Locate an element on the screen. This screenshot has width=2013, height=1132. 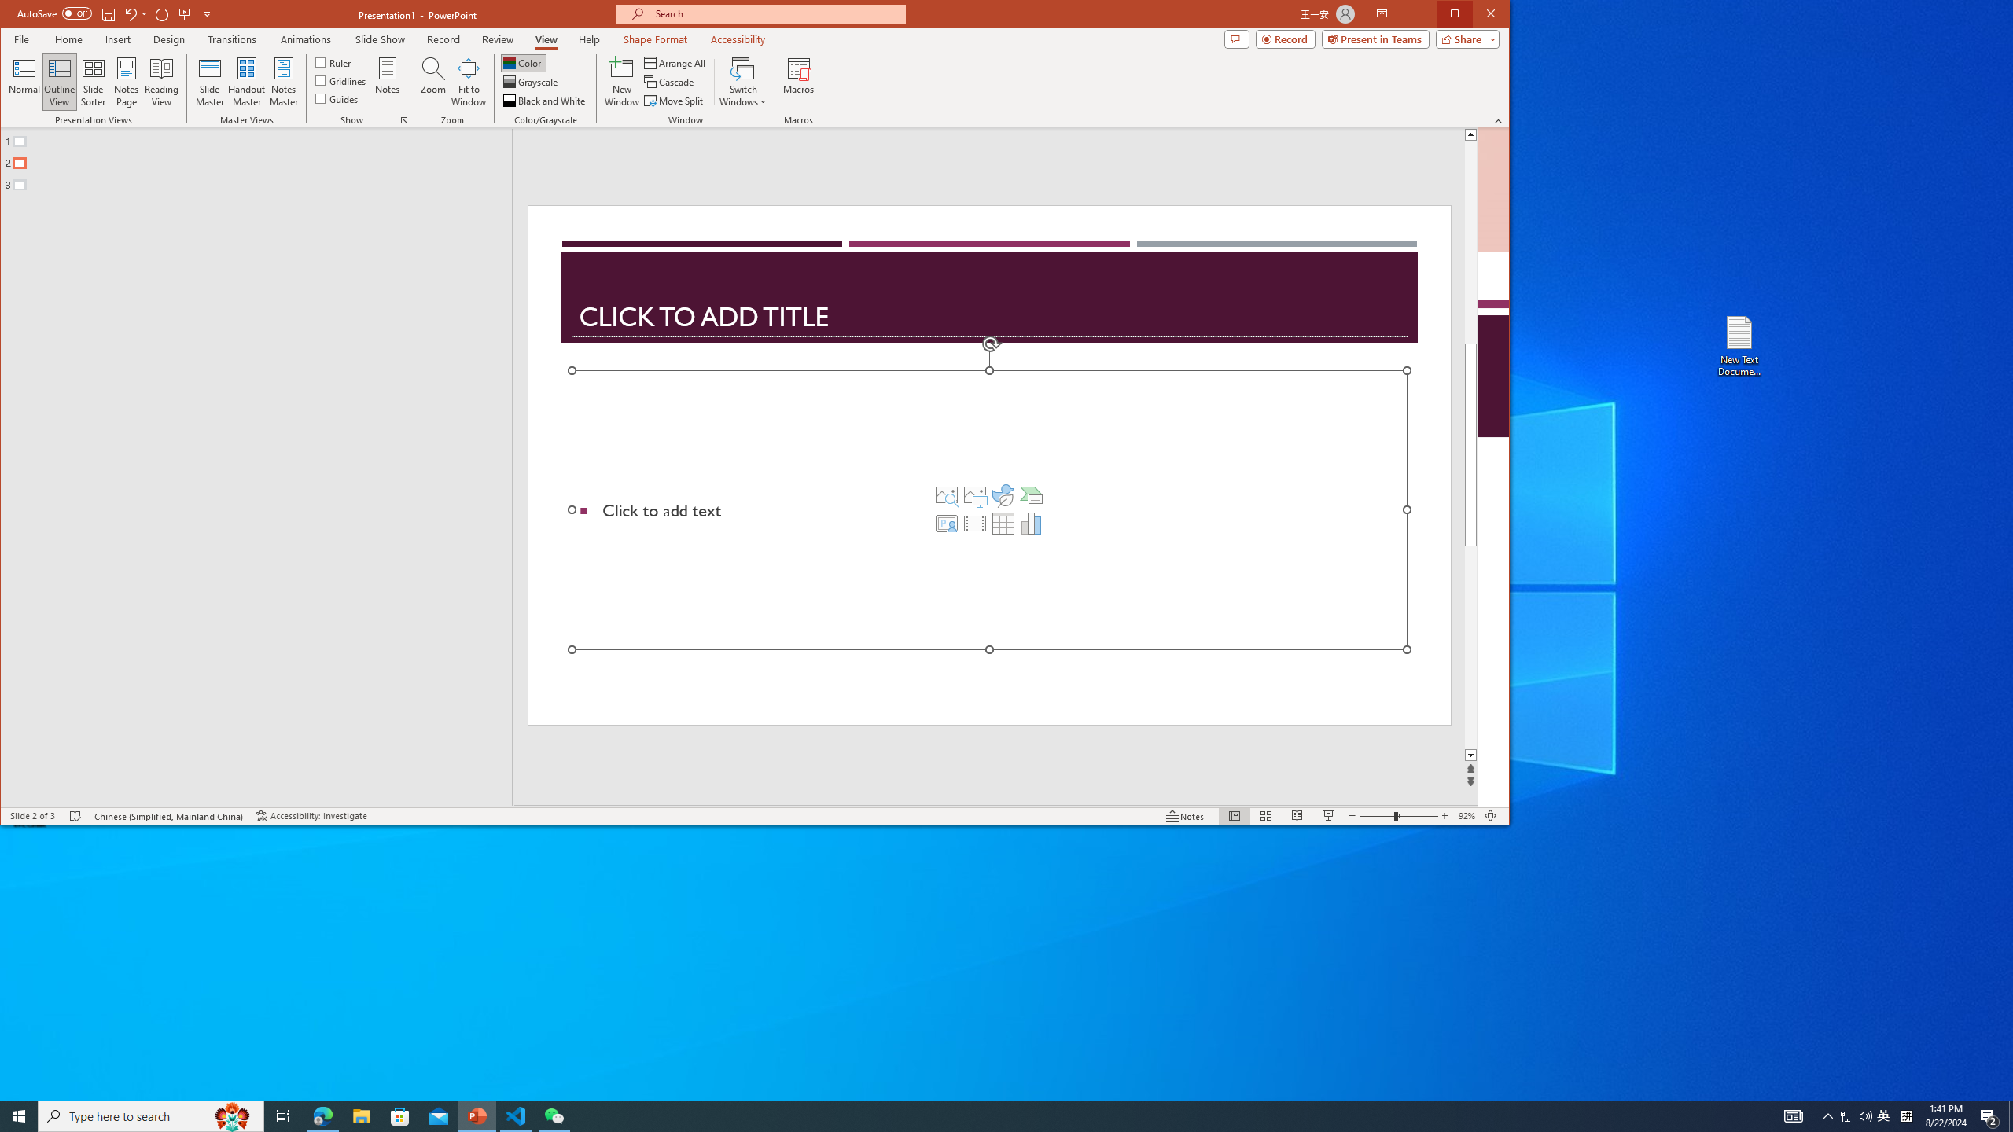
Macros is located at coordinates (797, 82).